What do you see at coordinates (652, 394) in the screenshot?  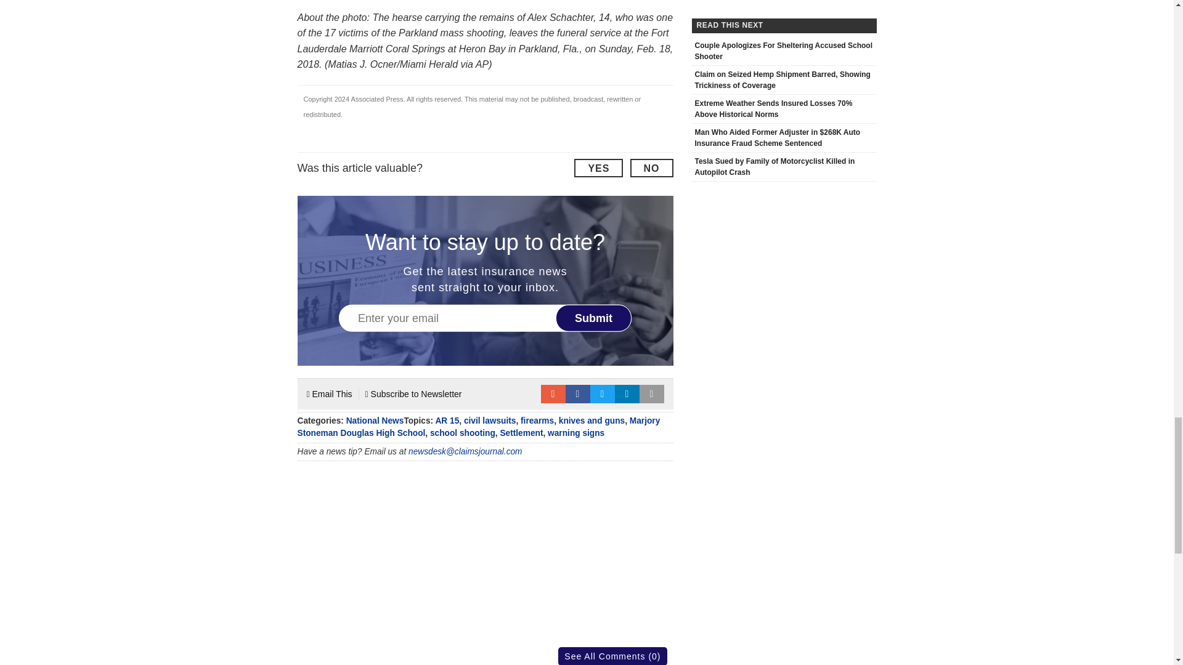 I see `Print Article` at bounding box center [652, 394].